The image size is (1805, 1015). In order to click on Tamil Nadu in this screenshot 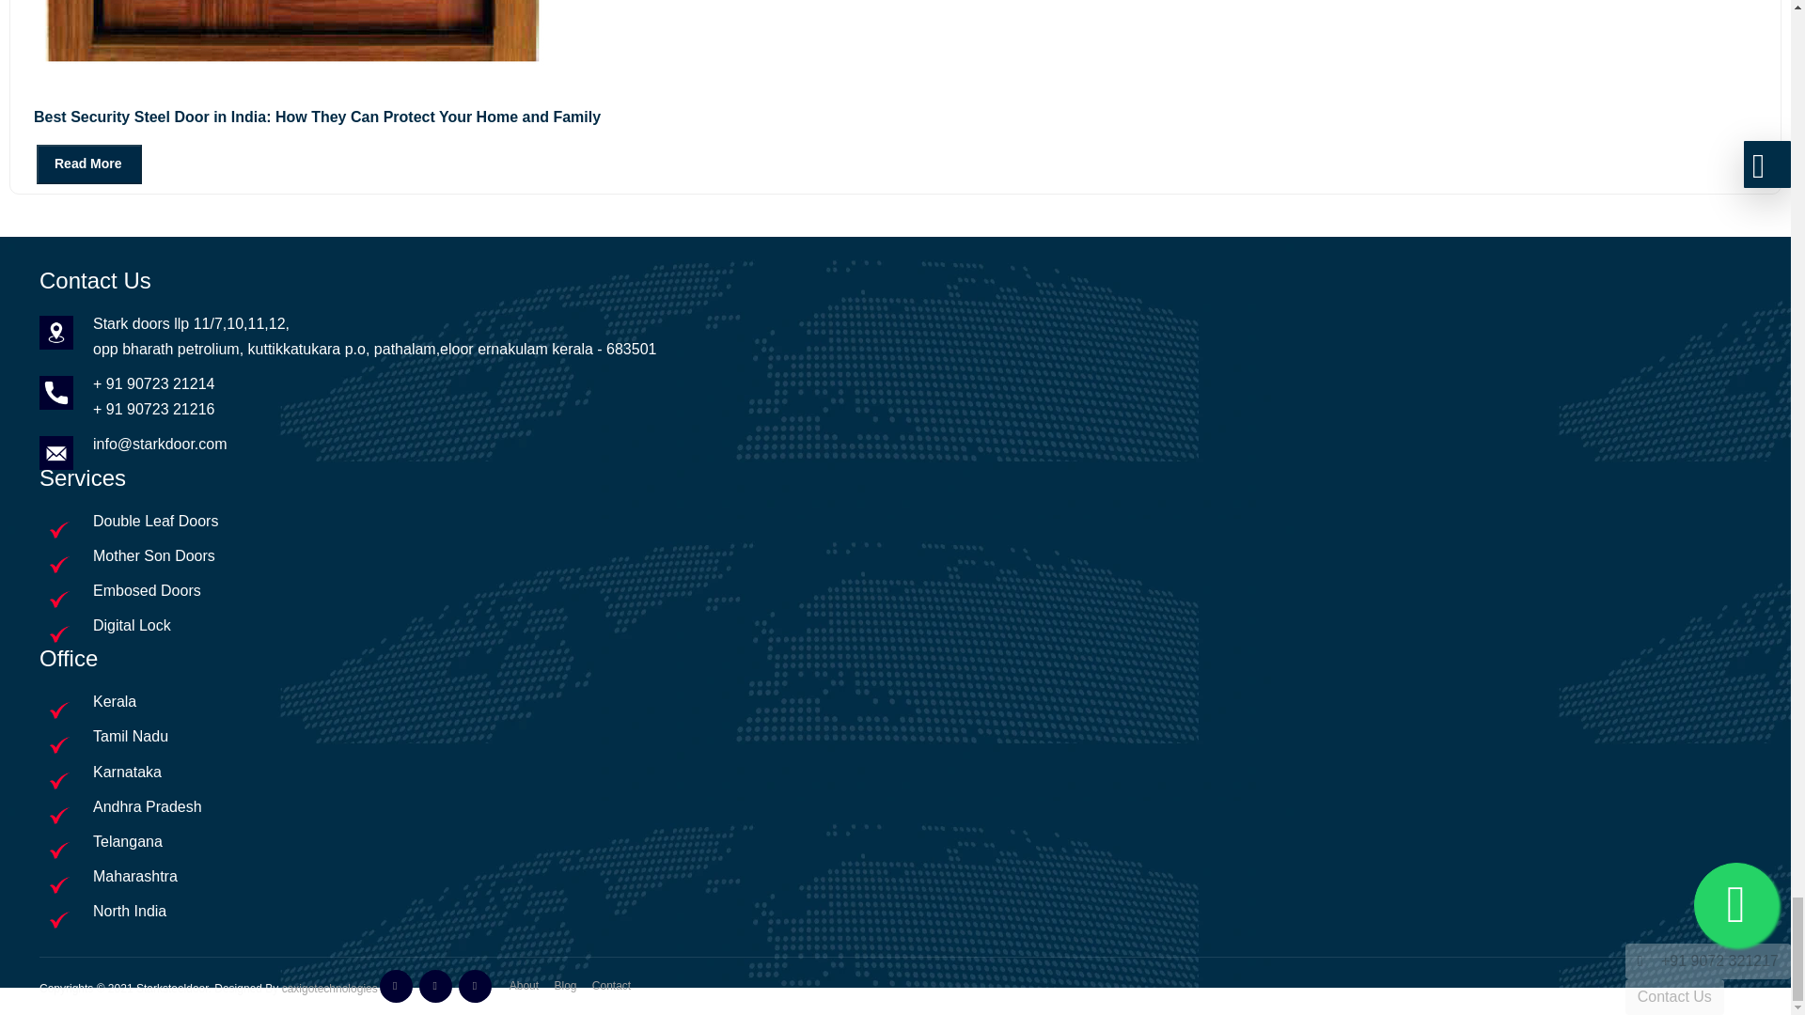, I will do `click(130, 736)`.